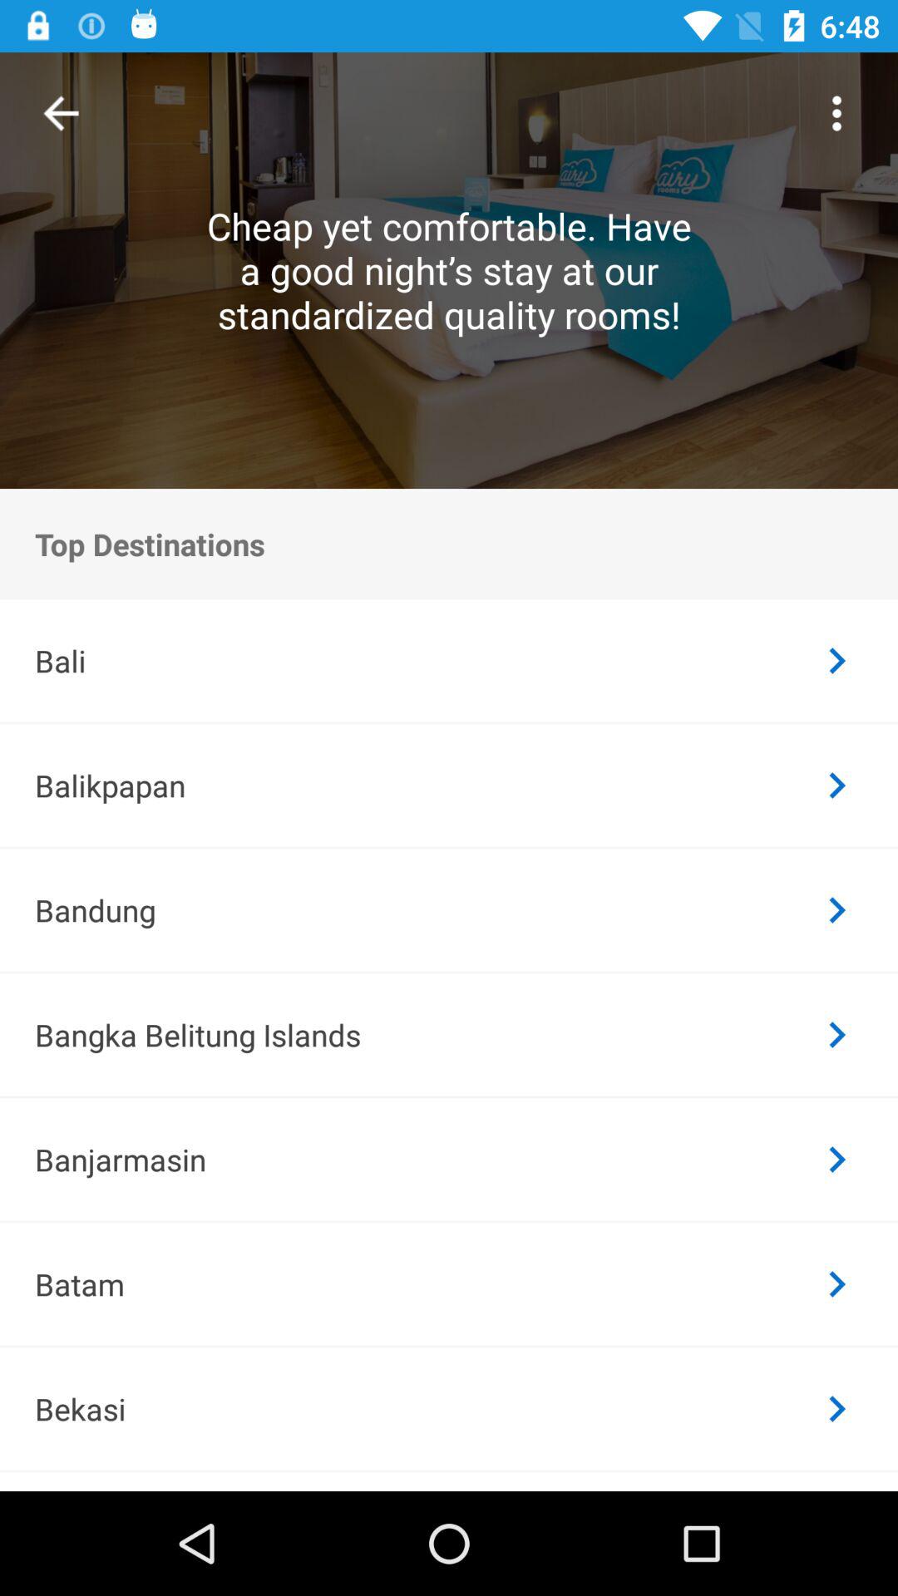 Image resolution: width=898 pixels, height=1596 pixels. What do you see at coordinates (62, 113) in the screenshot?
I see `button back` at bounding box center [62, 113].